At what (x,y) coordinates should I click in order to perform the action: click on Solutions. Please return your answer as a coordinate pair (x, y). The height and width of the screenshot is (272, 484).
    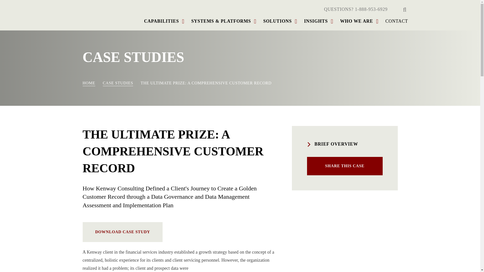
    Looking at the image, I should click on (277, 21).